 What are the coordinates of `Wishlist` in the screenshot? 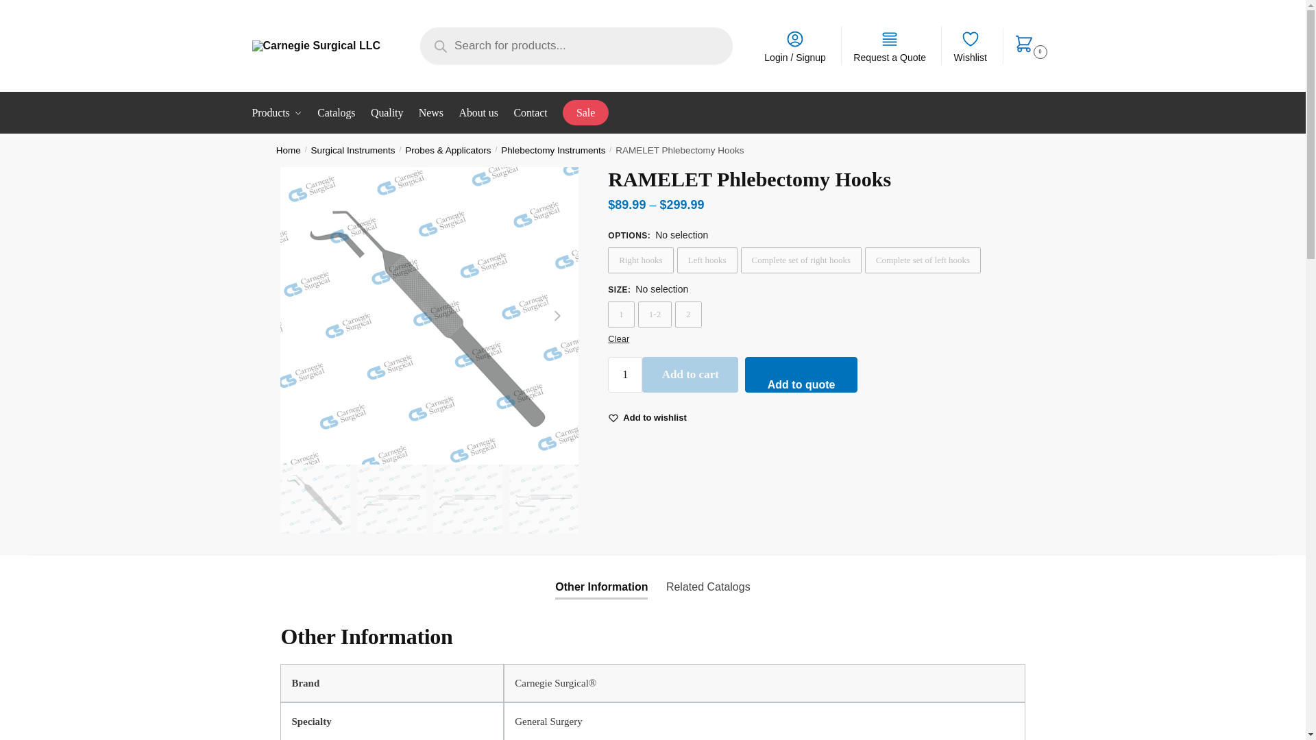 It's located at (969, 45).